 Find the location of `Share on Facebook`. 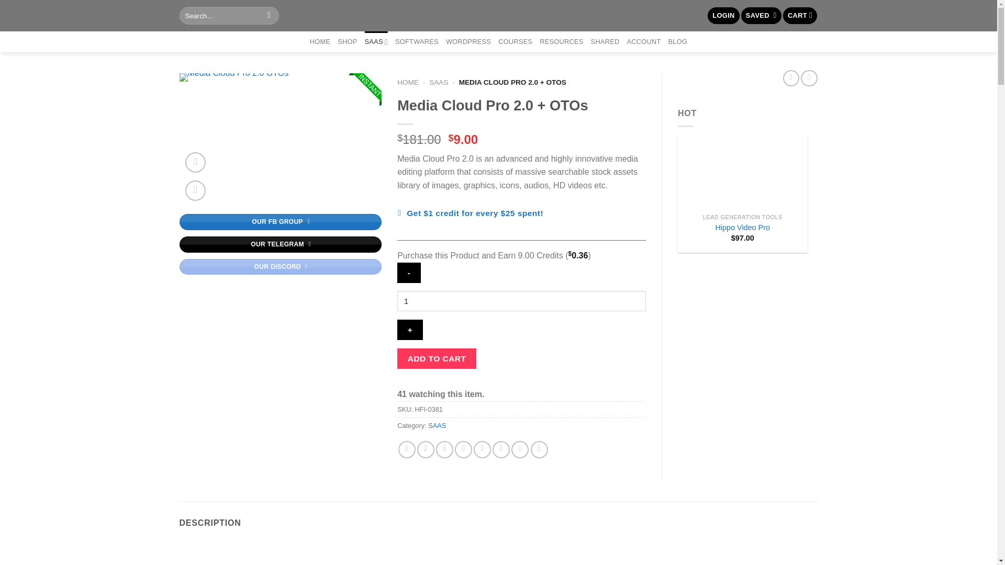

Share on Facebook is located at coordinates (407, 449).